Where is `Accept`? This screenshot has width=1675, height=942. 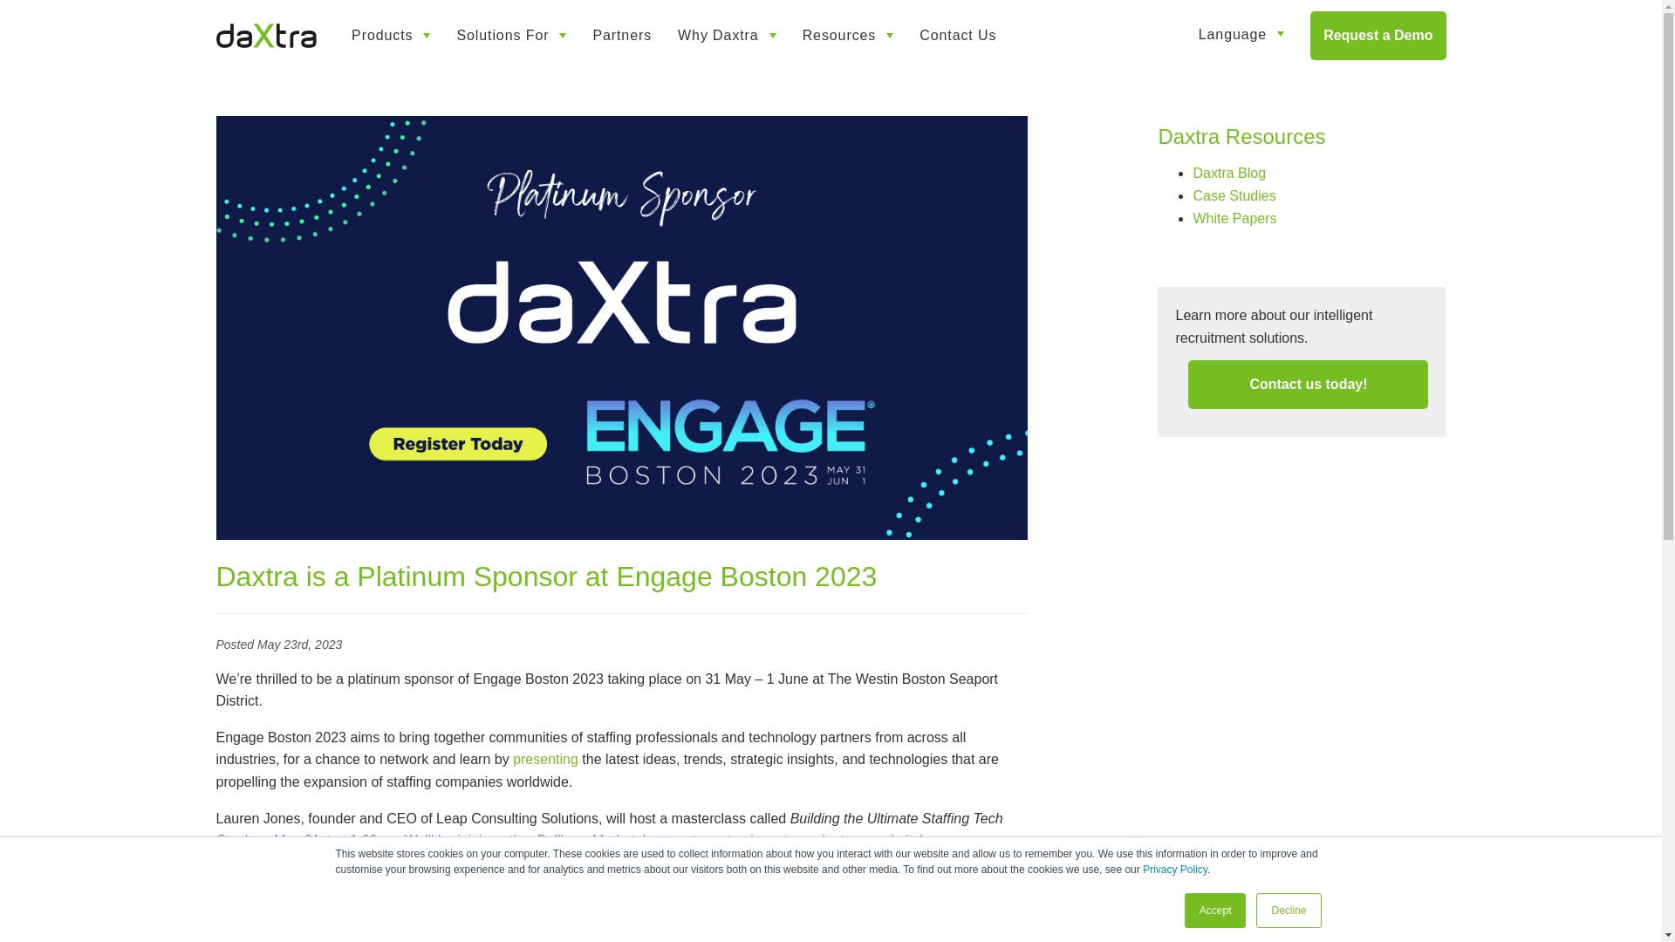 Accept is located at coordinates (1214, 910).